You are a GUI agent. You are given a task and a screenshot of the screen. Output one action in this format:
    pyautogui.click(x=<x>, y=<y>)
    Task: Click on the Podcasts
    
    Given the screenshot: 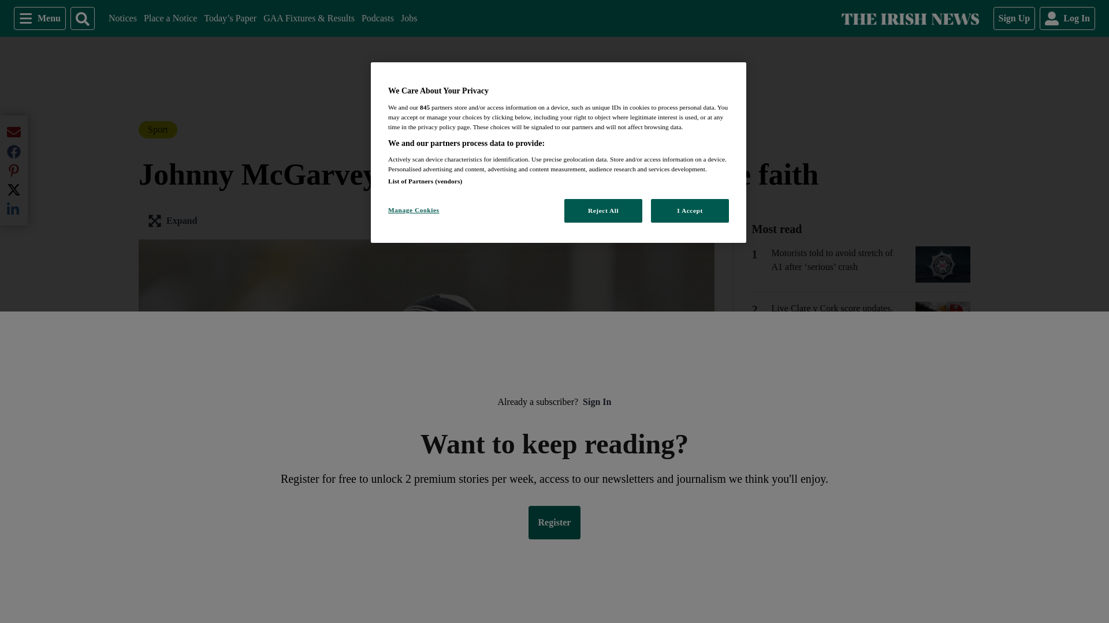 What is the action you would take?
    pyautogui.click(x=377, y=18)
    